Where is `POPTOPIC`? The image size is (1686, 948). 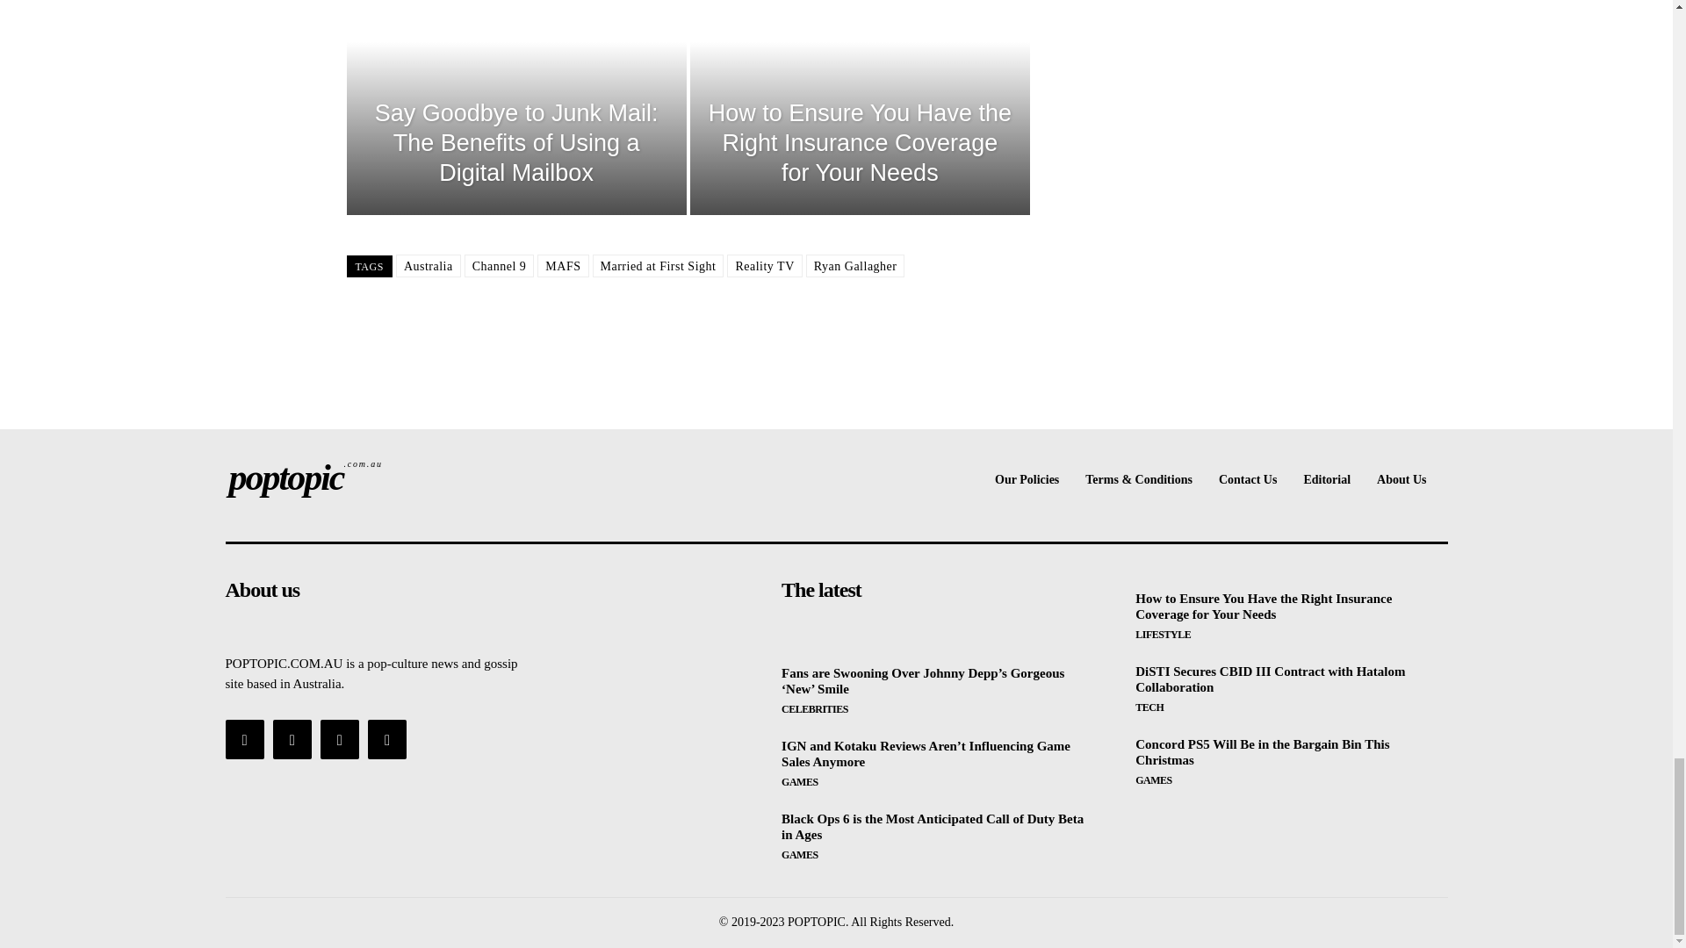 POPTOPIC is located at coordinates (368, 478).